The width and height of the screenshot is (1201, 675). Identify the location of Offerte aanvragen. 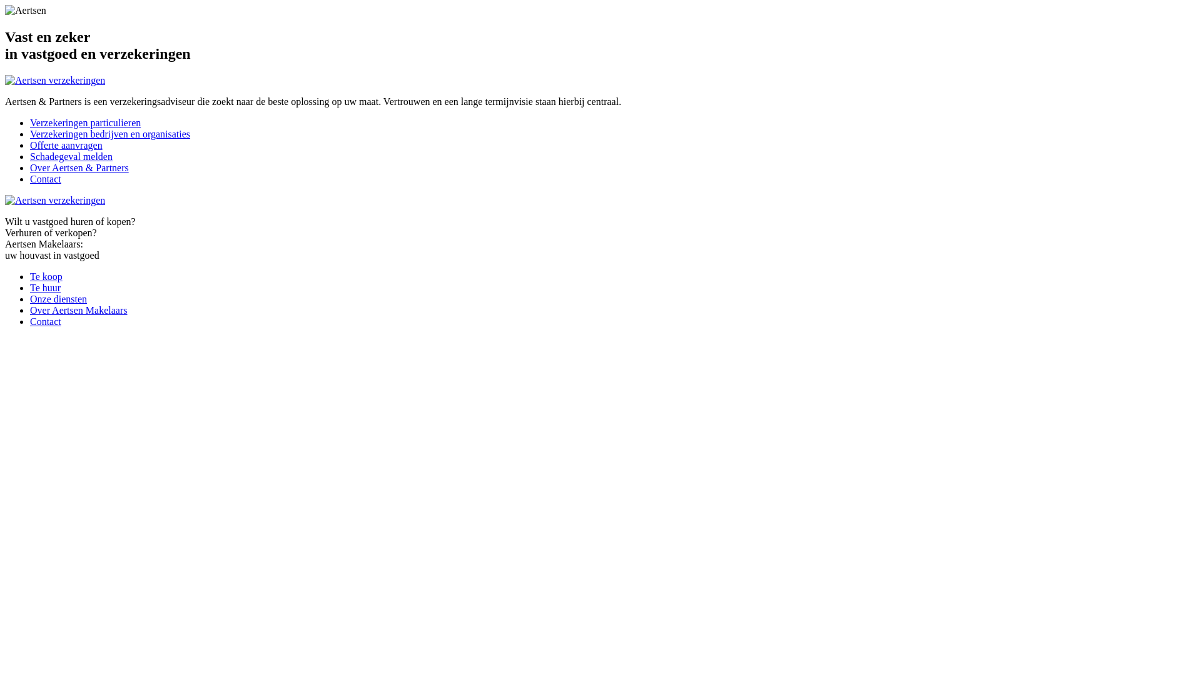
(66, 145).